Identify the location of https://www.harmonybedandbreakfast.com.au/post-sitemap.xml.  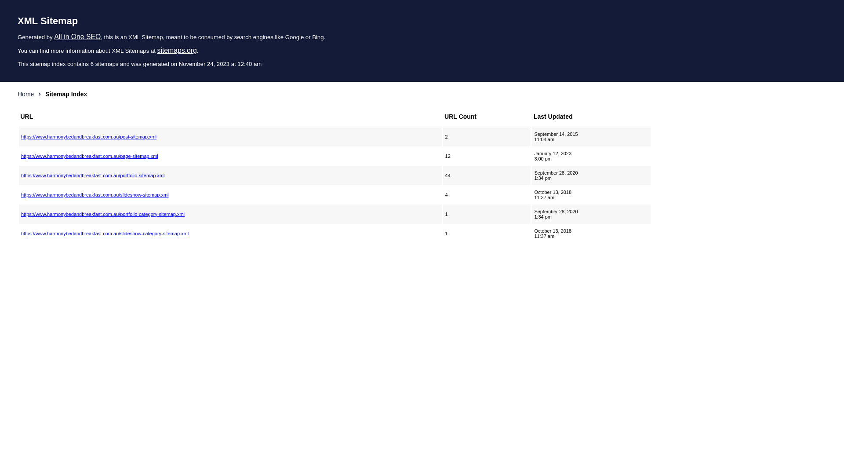
(230, 137).